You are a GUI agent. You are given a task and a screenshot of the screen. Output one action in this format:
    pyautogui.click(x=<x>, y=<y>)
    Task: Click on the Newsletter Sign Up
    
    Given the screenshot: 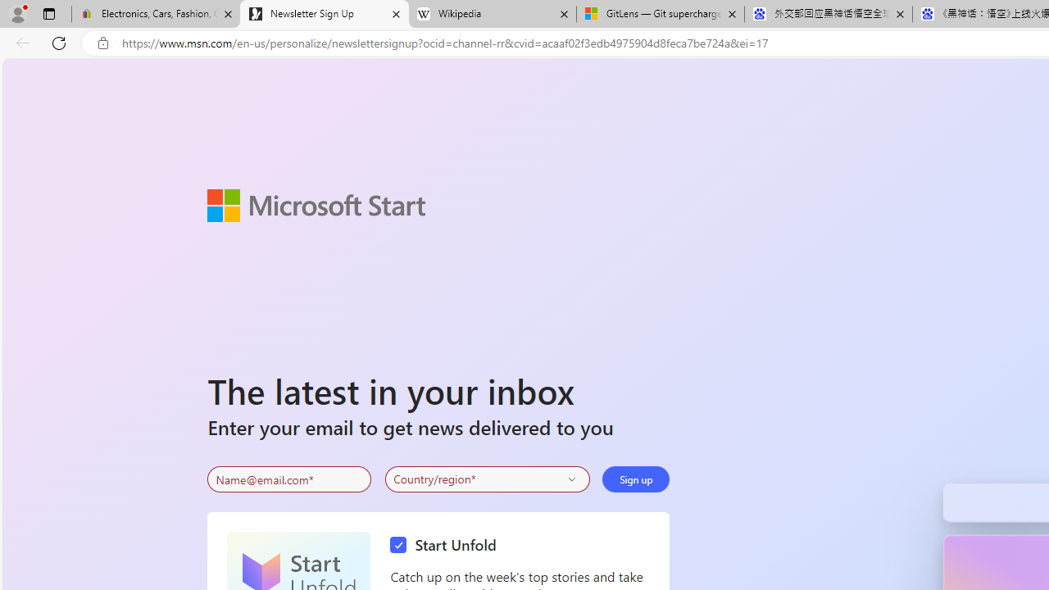 What is the action you would take?
    pyautogui.click(x=325, y=15)
    